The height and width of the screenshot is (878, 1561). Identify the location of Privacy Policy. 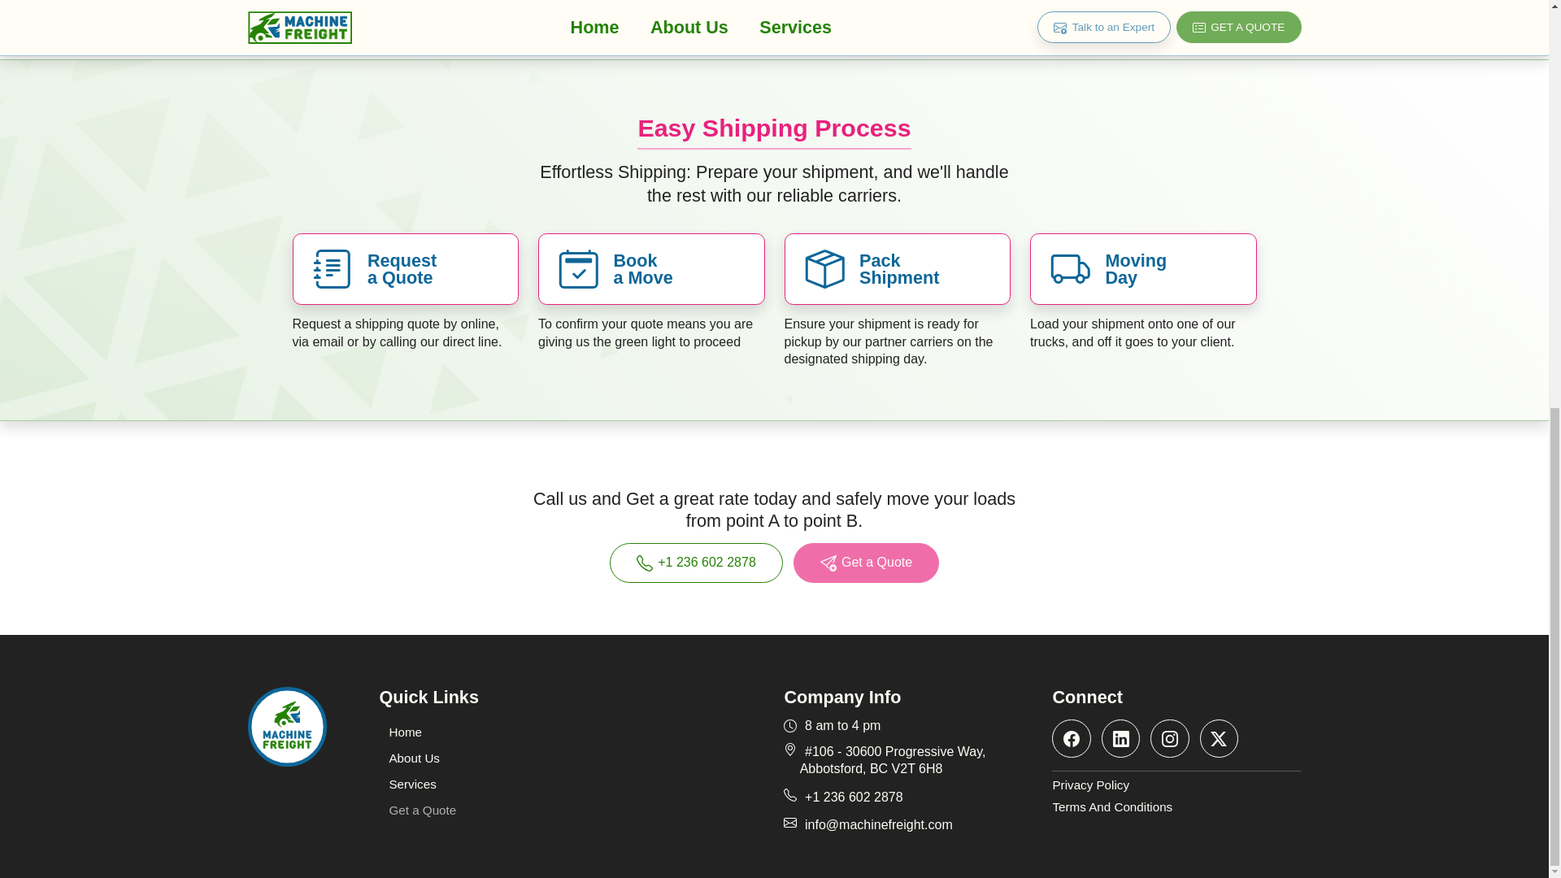
(1176, 785).